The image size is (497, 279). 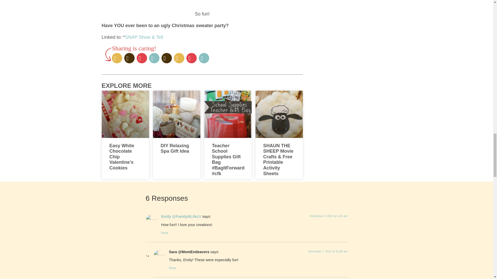 What do you see at coordinates (142, 58) in the screenshot?
I see `Pinterest` at bounding box center [142, 58].